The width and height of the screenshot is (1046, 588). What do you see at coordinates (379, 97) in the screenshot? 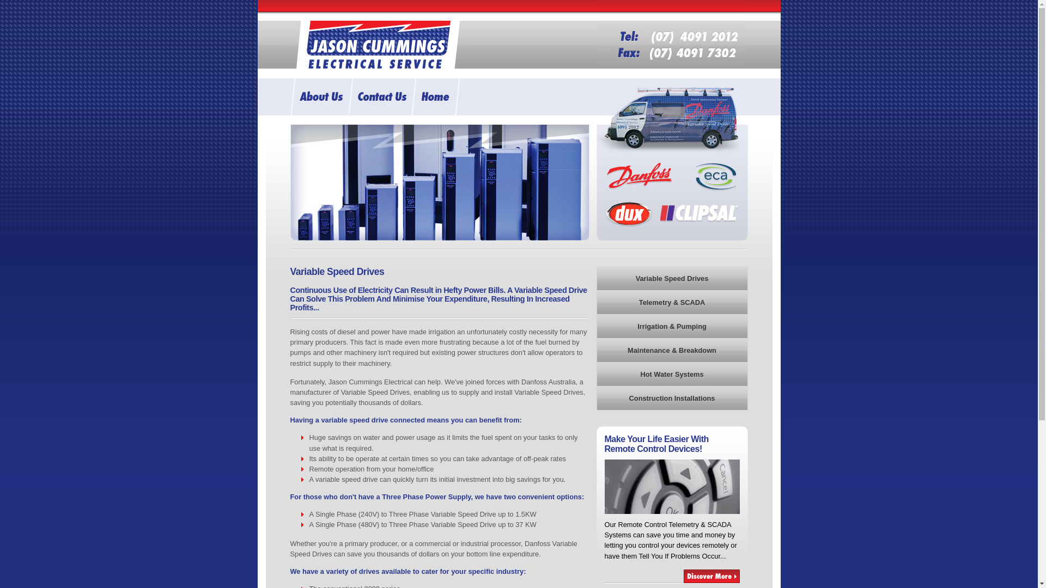
I see `Contact Us Today` at bounding box center [379, 97].